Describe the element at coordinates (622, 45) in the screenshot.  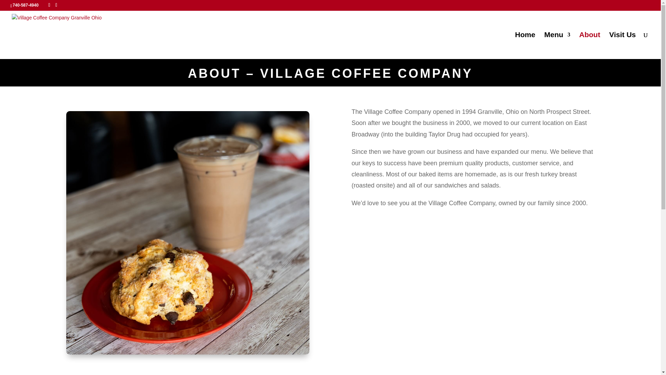
I see `Visit Us` at that location.